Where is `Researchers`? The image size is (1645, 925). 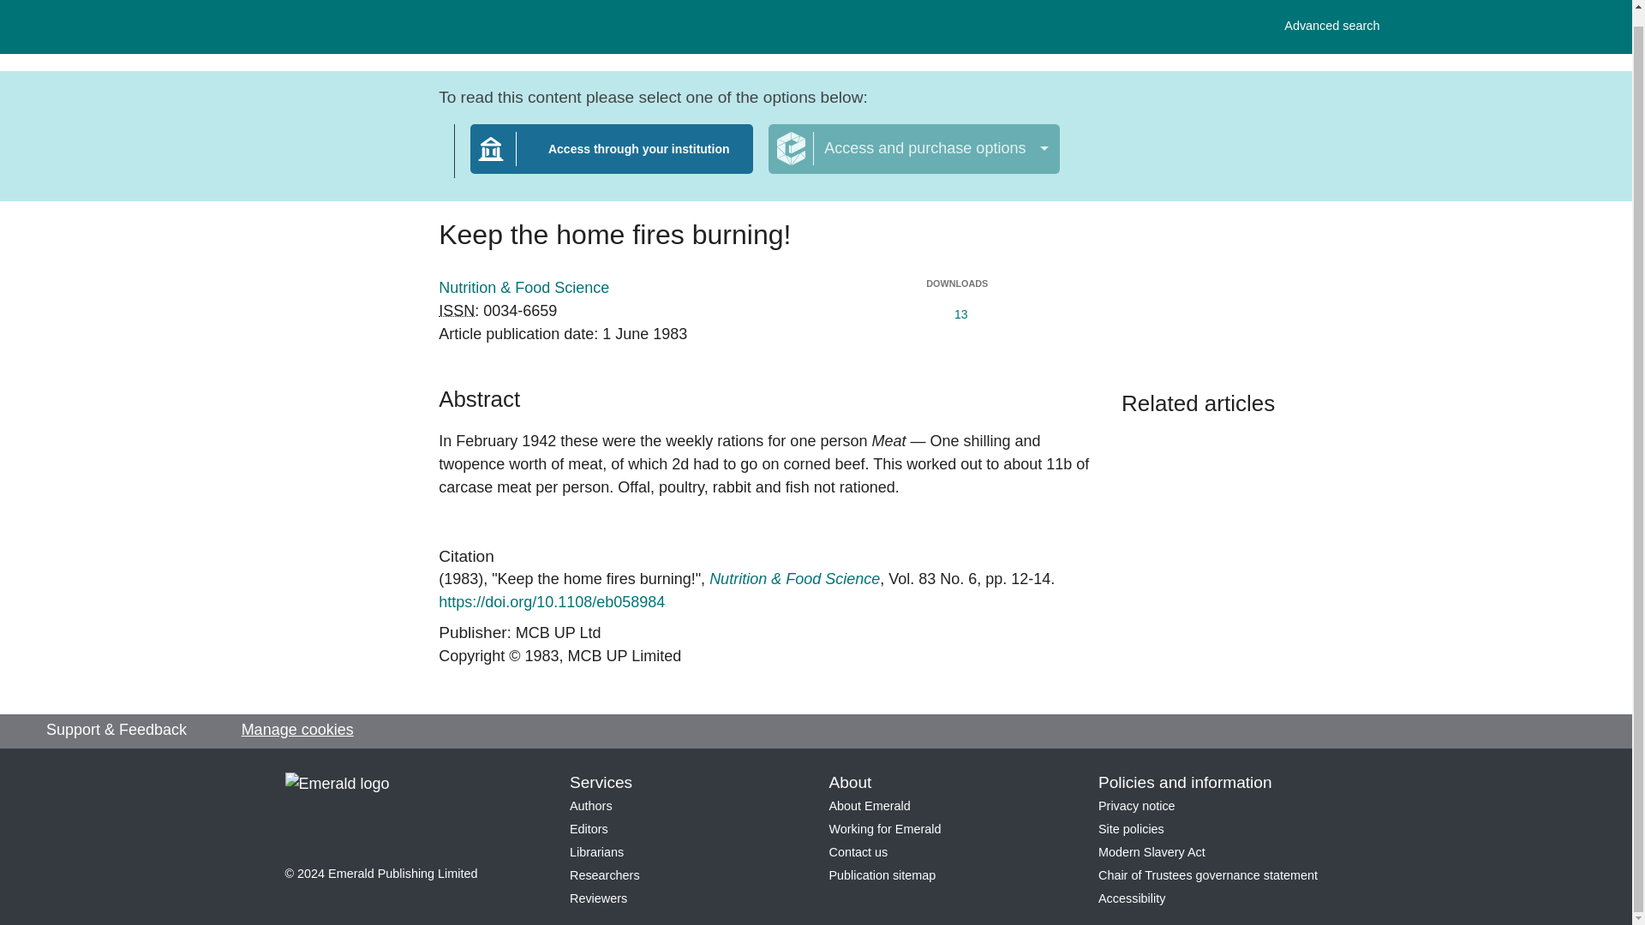 Researchers is located at coordinates (604, 875).